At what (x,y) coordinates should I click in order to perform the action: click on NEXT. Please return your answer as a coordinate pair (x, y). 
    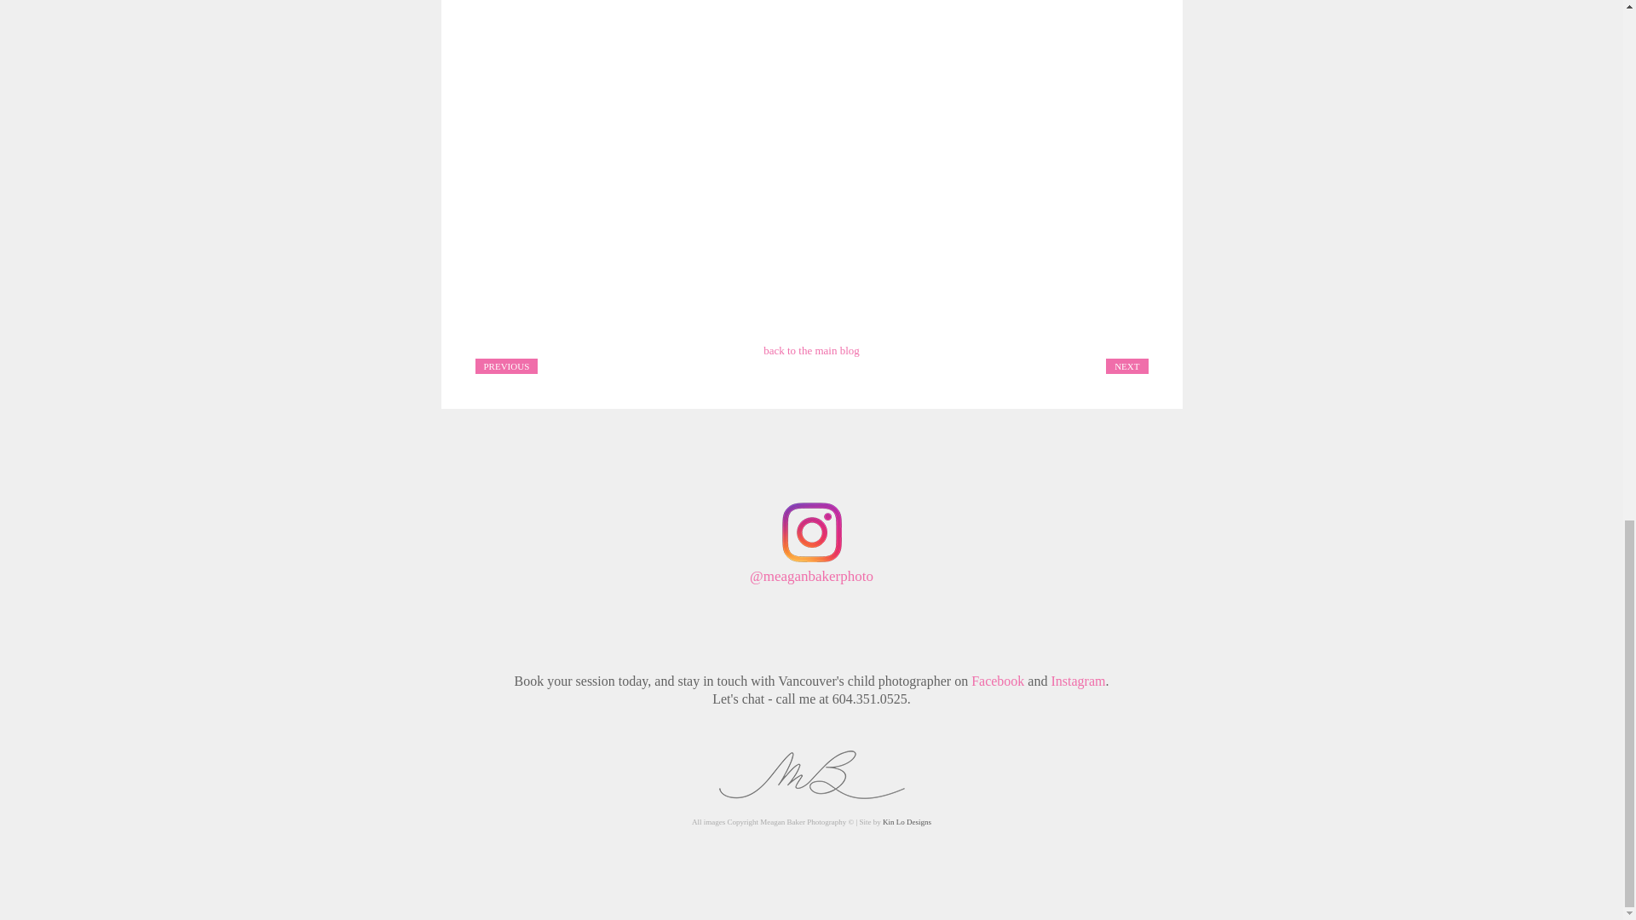
    Looking at the image, I should click on (1126, 365).